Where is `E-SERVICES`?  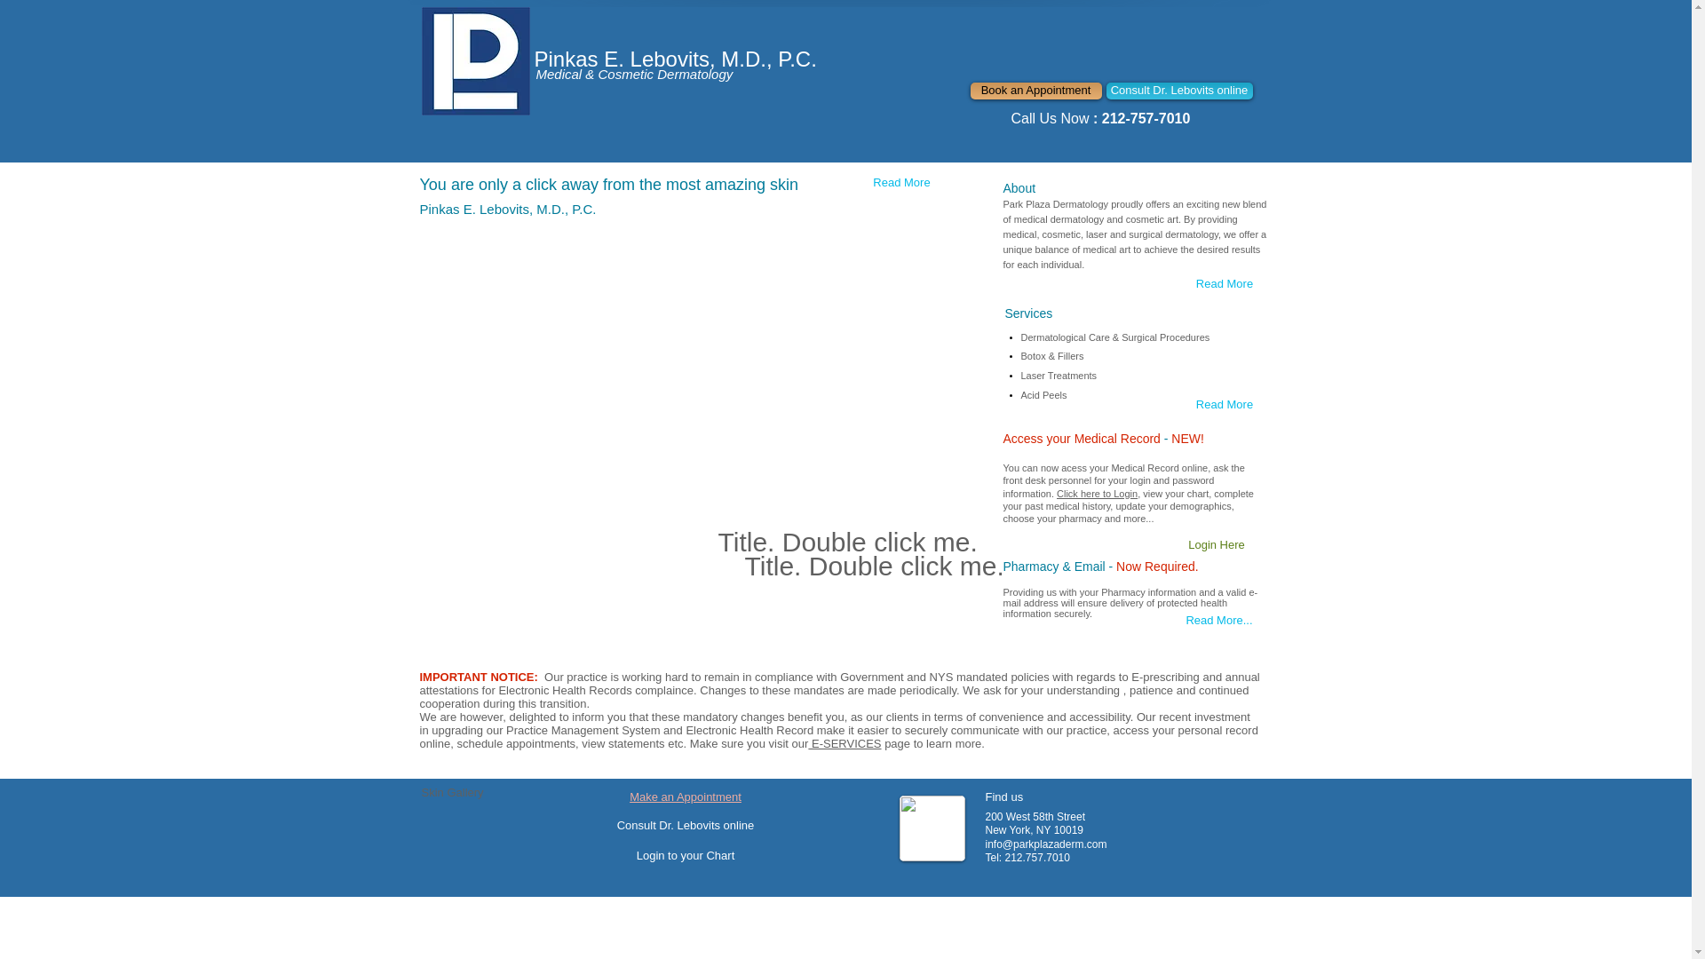
E-SERVICES is located at coordinates (845, 743).